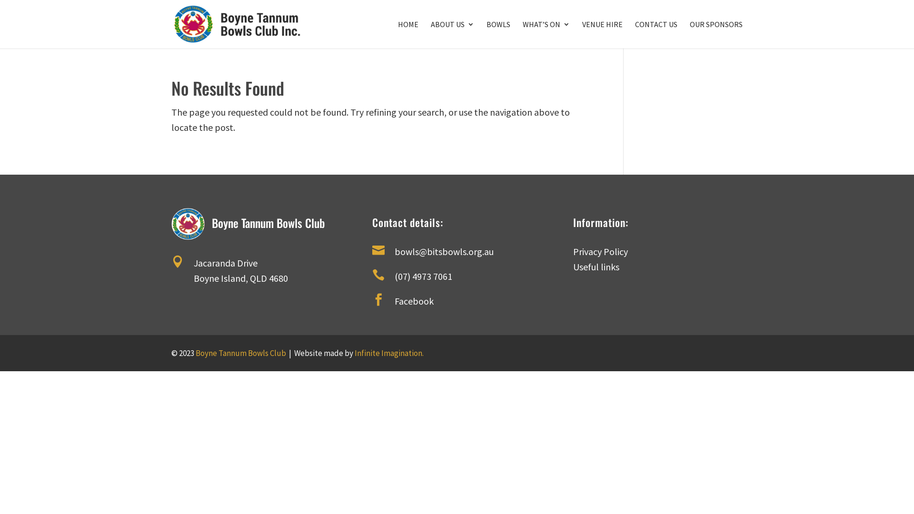 Image resolution: width=914 pixels, height=514 pixels. What do you see at coordinates (241, 353) in the screenshot?
I see `Boyne Tannum Bowls Club` at bounding box center [241, 353].